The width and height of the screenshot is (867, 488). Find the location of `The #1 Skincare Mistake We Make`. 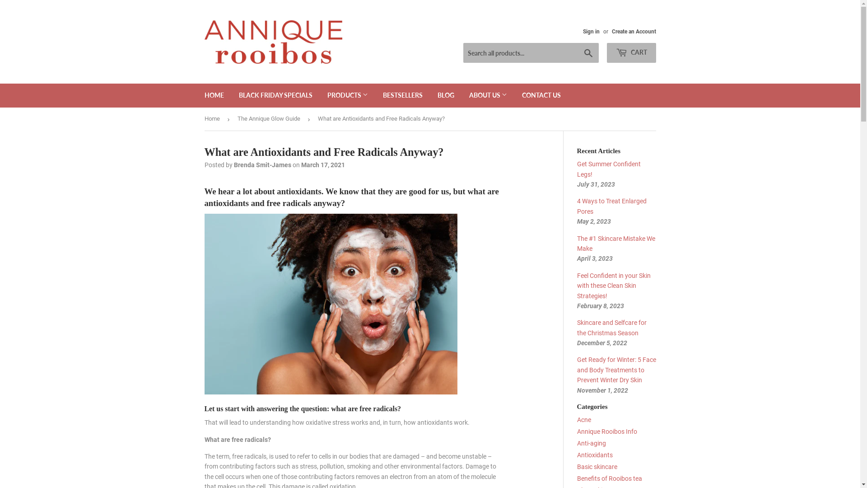

The #1 Skincare Mistake We Make is located at coordinates (616, 244).